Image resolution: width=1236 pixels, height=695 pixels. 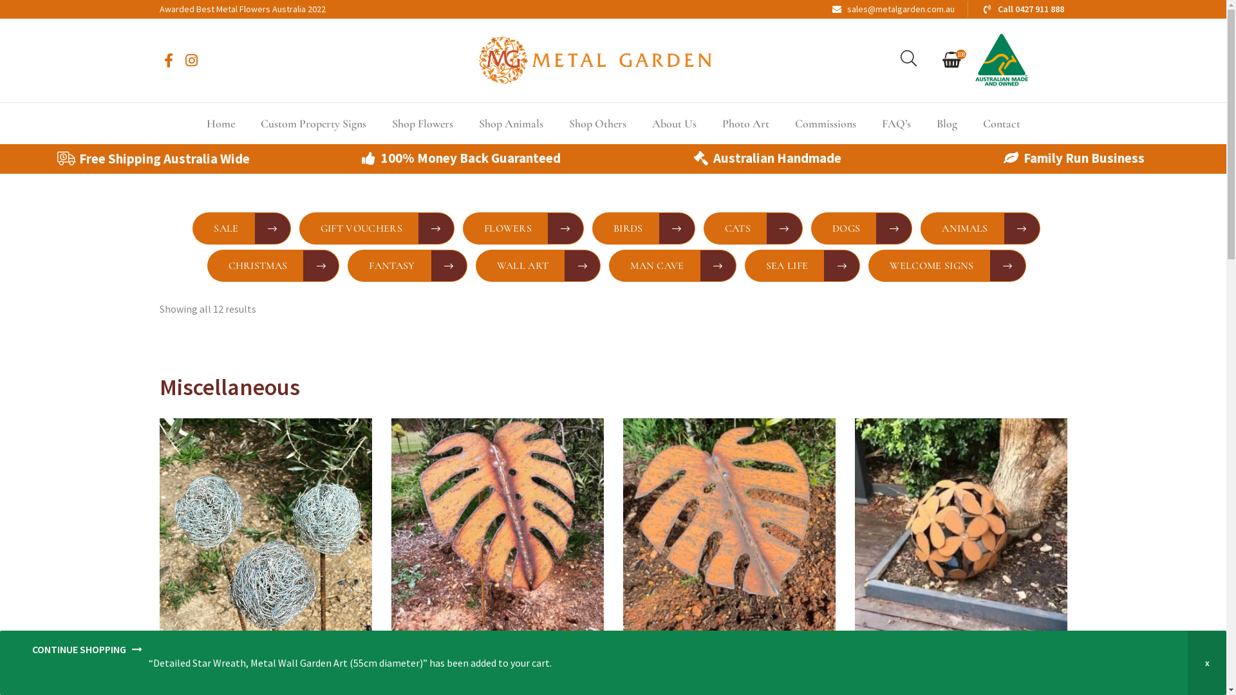 What do you see at coordinates (407, 266) in the screenshot?
I see `FANTASY` at bounding box center [407, 266].